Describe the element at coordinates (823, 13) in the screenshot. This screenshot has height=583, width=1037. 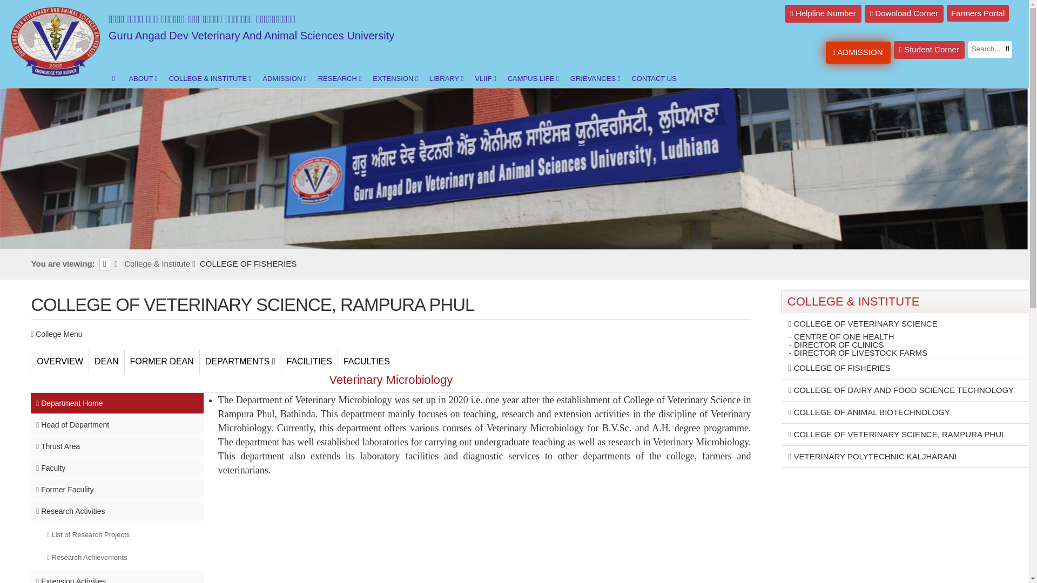
I see `Helpline Number` at that location.